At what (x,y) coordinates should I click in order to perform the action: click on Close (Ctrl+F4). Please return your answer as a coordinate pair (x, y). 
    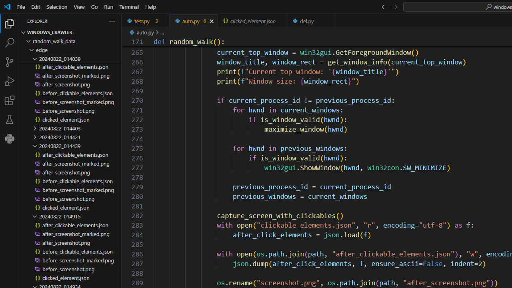
    Looking at the image, I should click on (329, 21).